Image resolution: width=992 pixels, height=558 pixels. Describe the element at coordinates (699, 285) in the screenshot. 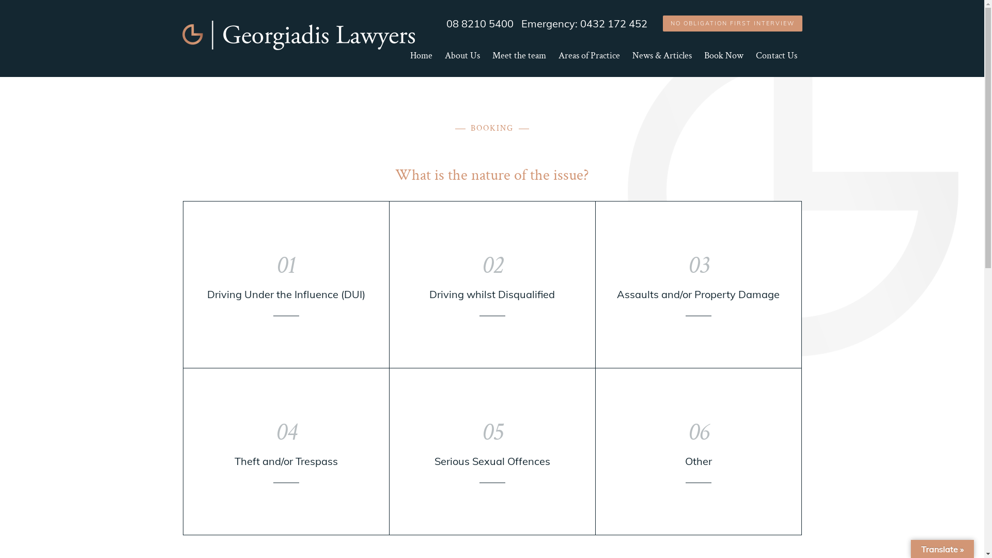

I see `03
Assaults and/or Property Damage` at that location.